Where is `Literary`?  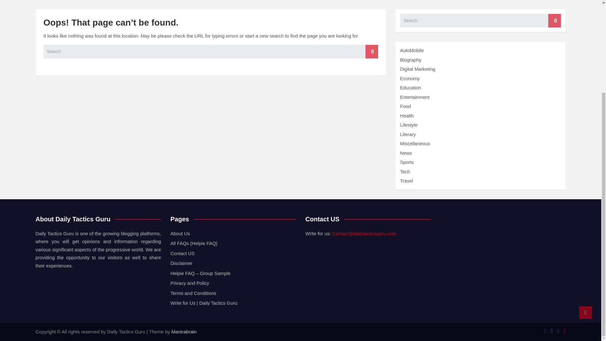
Literary is located at coordinates (408, 134).